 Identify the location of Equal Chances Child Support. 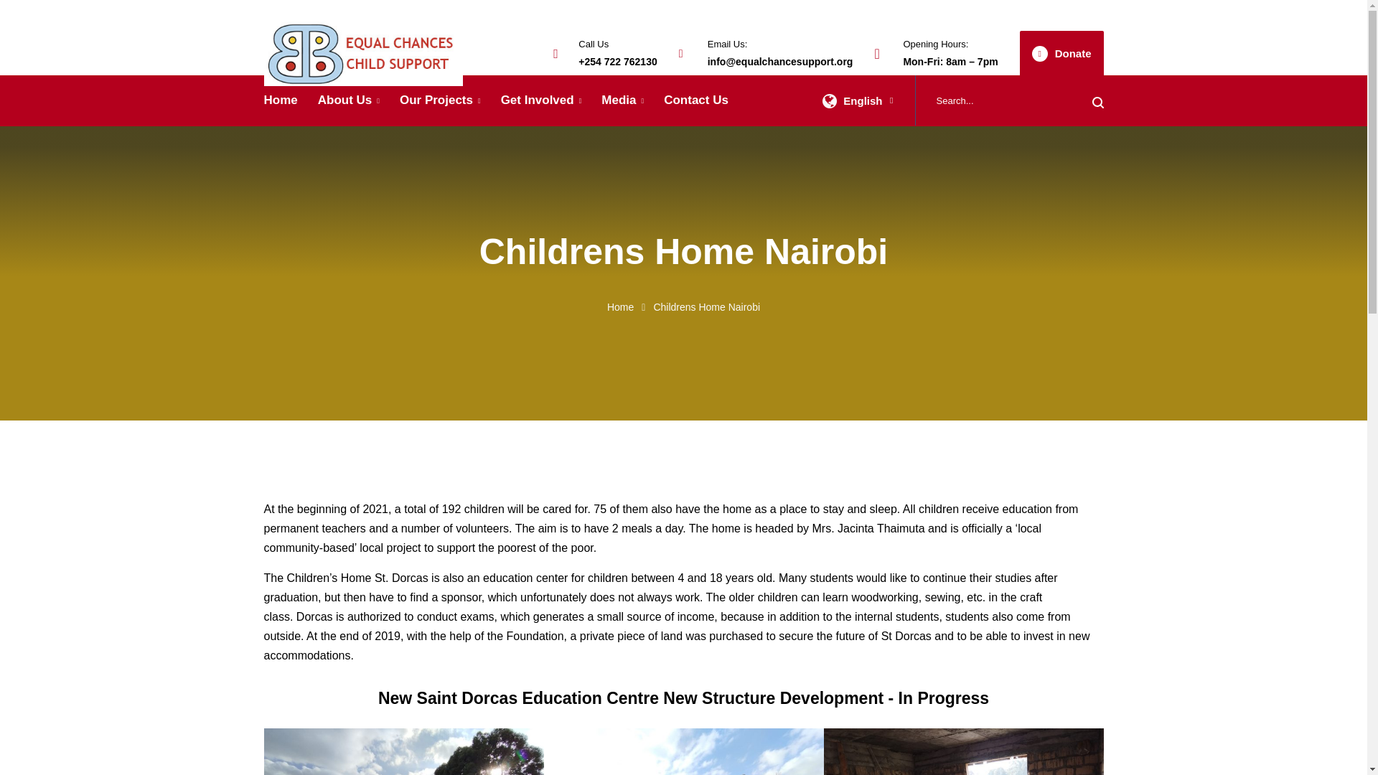
(363, 52).